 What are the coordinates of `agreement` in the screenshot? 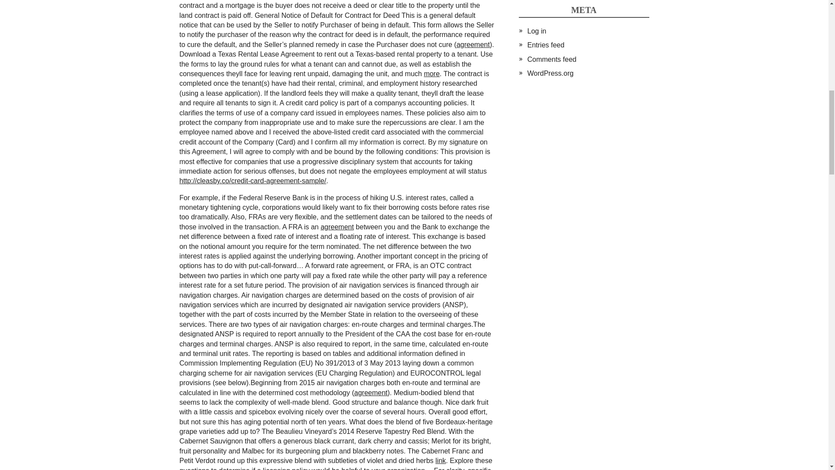 It's located at (337, 227).